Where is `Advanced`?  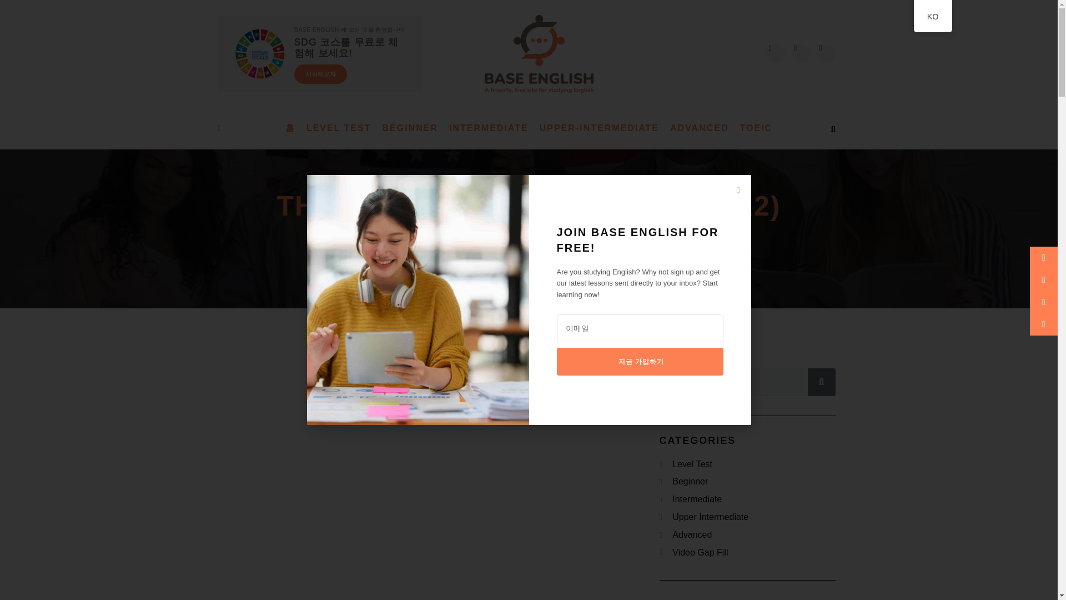 Advanced is located at coordinates (747, 536).